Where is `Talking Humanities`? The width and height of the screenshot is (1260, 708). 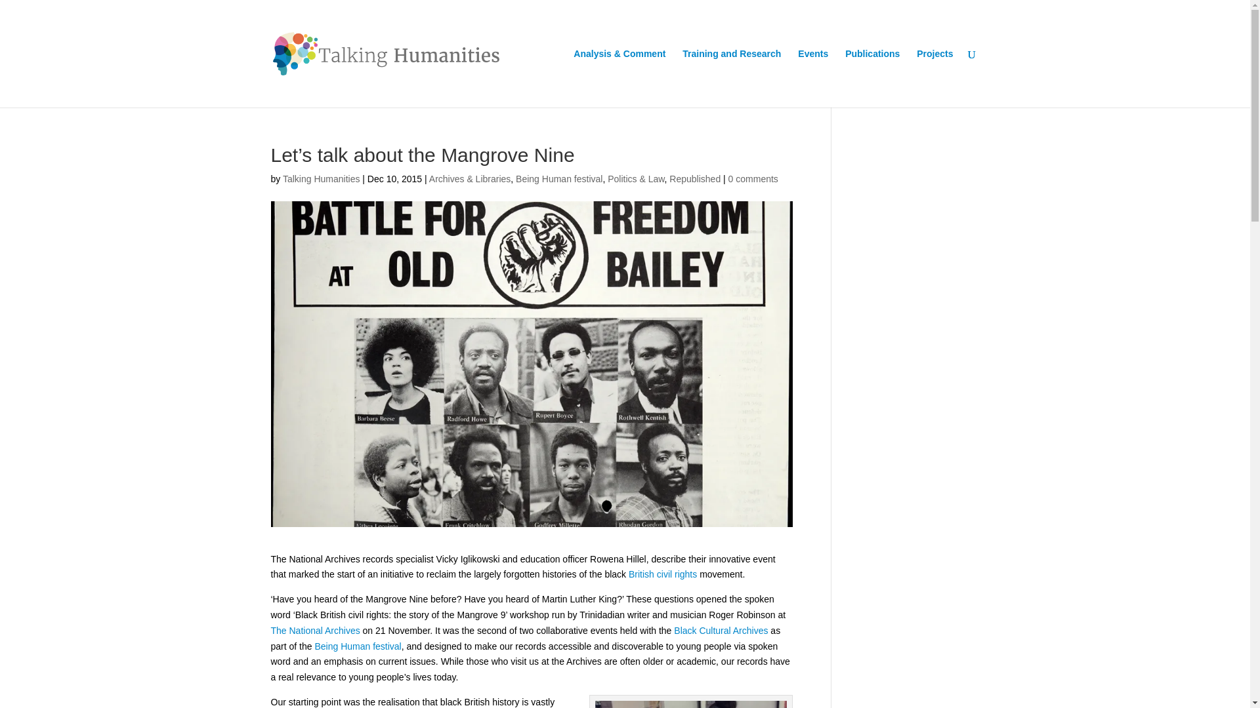 Talking Humanities is located at coordinates (322, 178).